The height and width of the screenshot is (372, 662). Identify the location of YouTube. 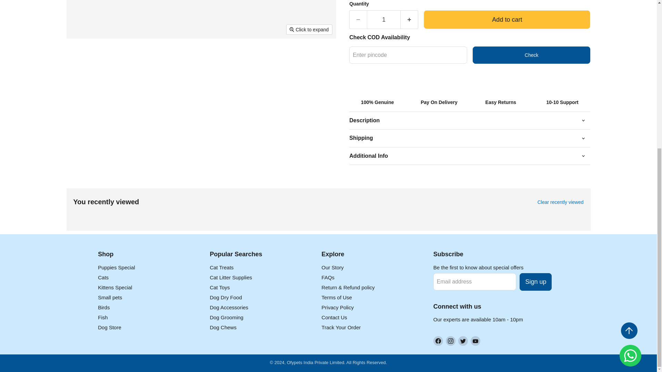
(475, 341).